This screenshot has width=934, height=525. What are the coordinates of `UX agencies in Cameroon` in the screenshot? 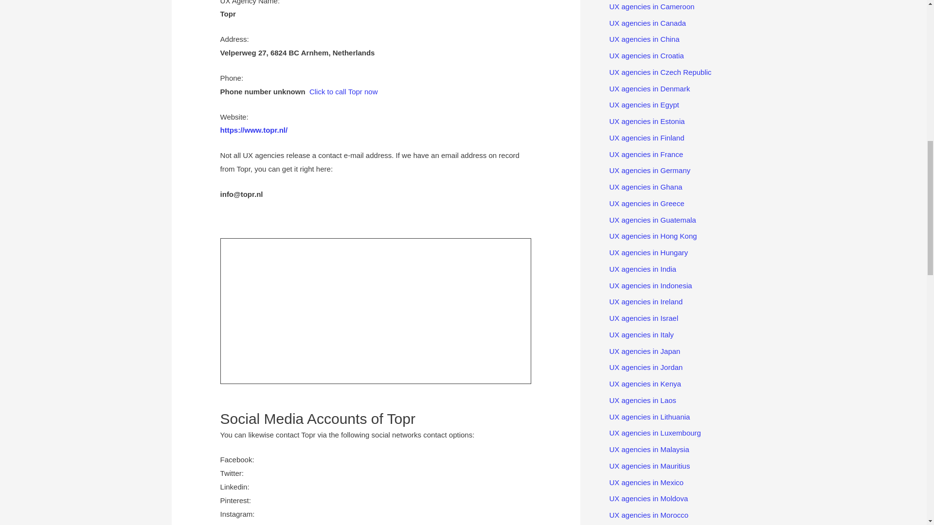 It's located at (651, 6).